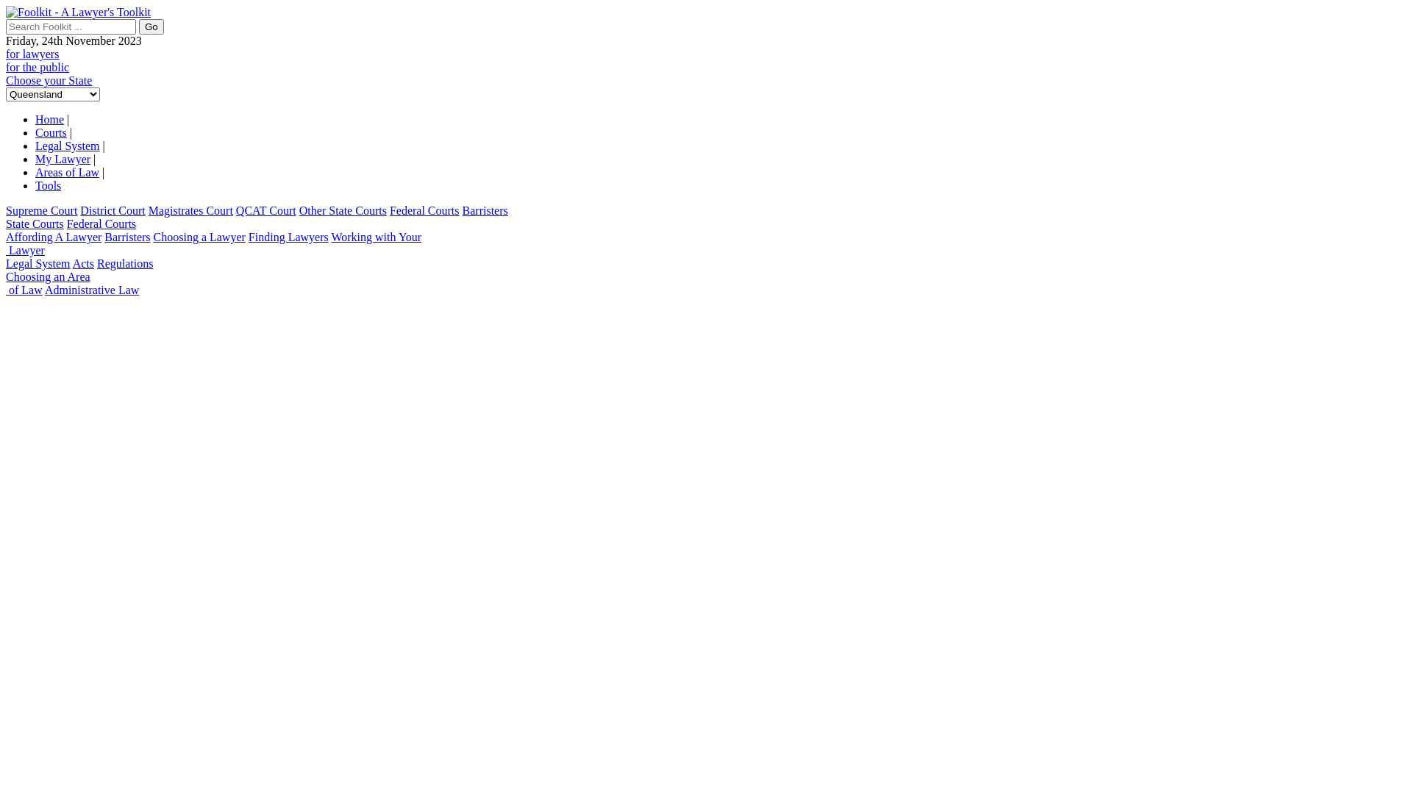 The width and height of the screenshot is (1412, 794). Describe the element at coordinates (35, 223) in the screenshot. I see `State Courts` at that location.